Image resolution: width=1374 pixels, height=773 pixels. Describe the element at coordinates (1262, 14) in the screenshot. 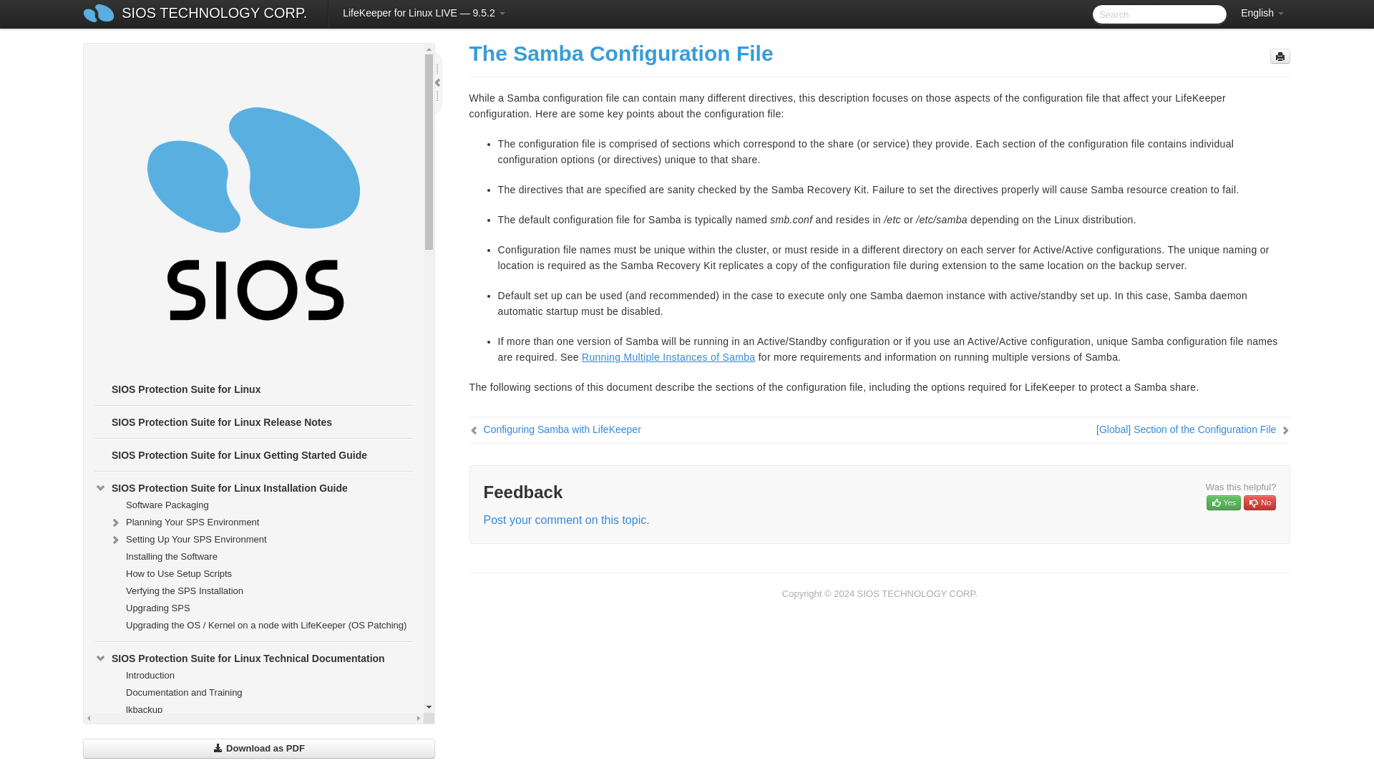

I see `English` at that location.